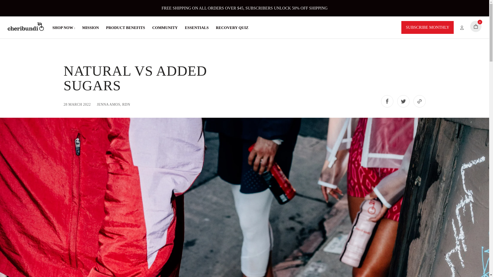  I want to click on SUBSCRIBE MONTHLY, so click(427, 27).